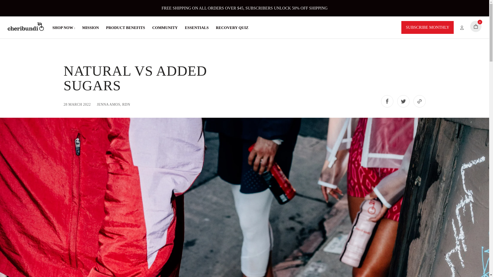  I want to click on SUBSCRIBE MONTHLY, so click(427, 27).